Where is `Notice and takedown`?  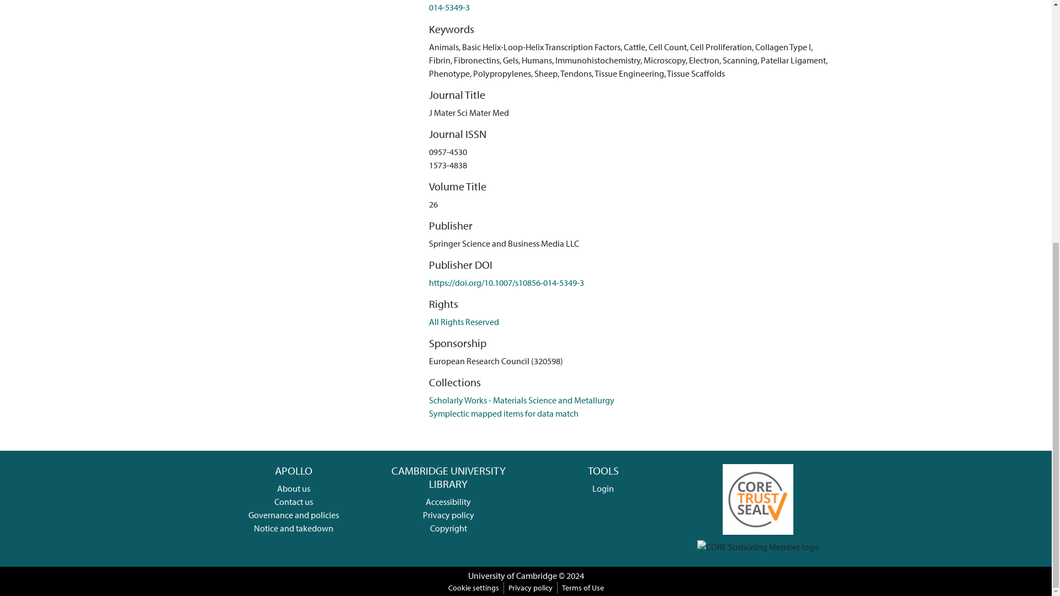 Notice and takedown is located at coordinates (294, 528).